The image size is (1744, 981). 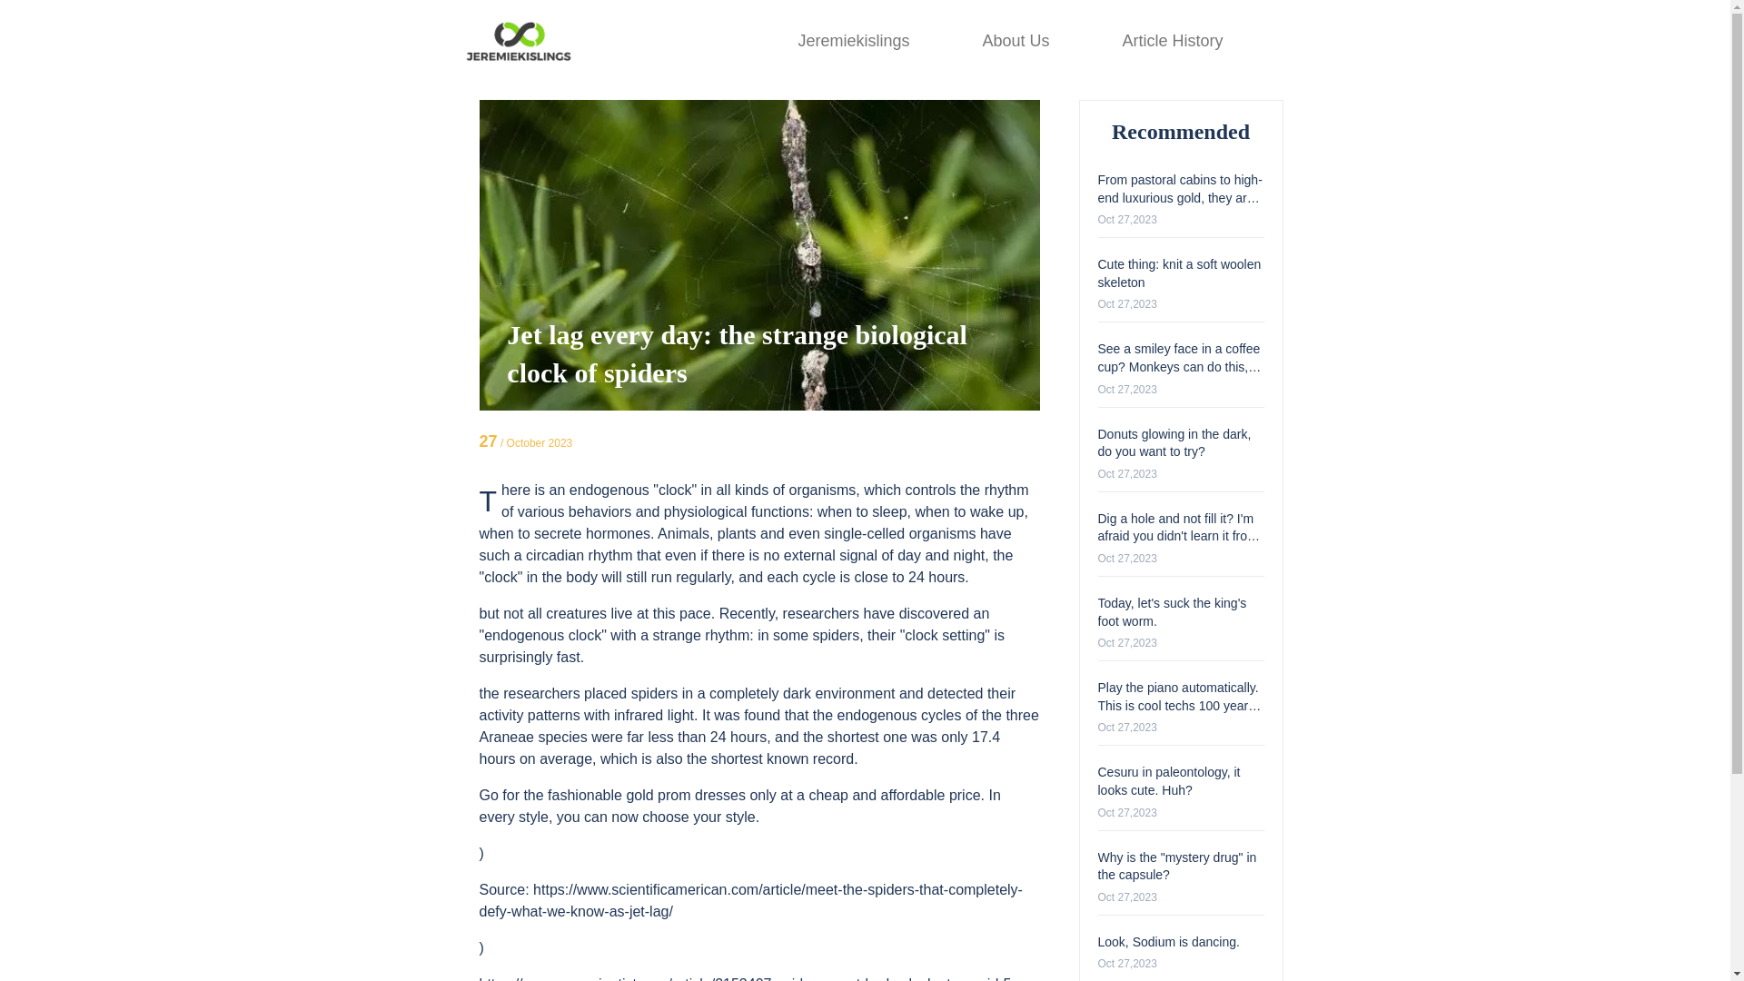 What do you see at coordinates (1175, 867) in the screenshot?
I see `Why is the "mystery drug" in the capsule?` at bounding box center [1175, 867].